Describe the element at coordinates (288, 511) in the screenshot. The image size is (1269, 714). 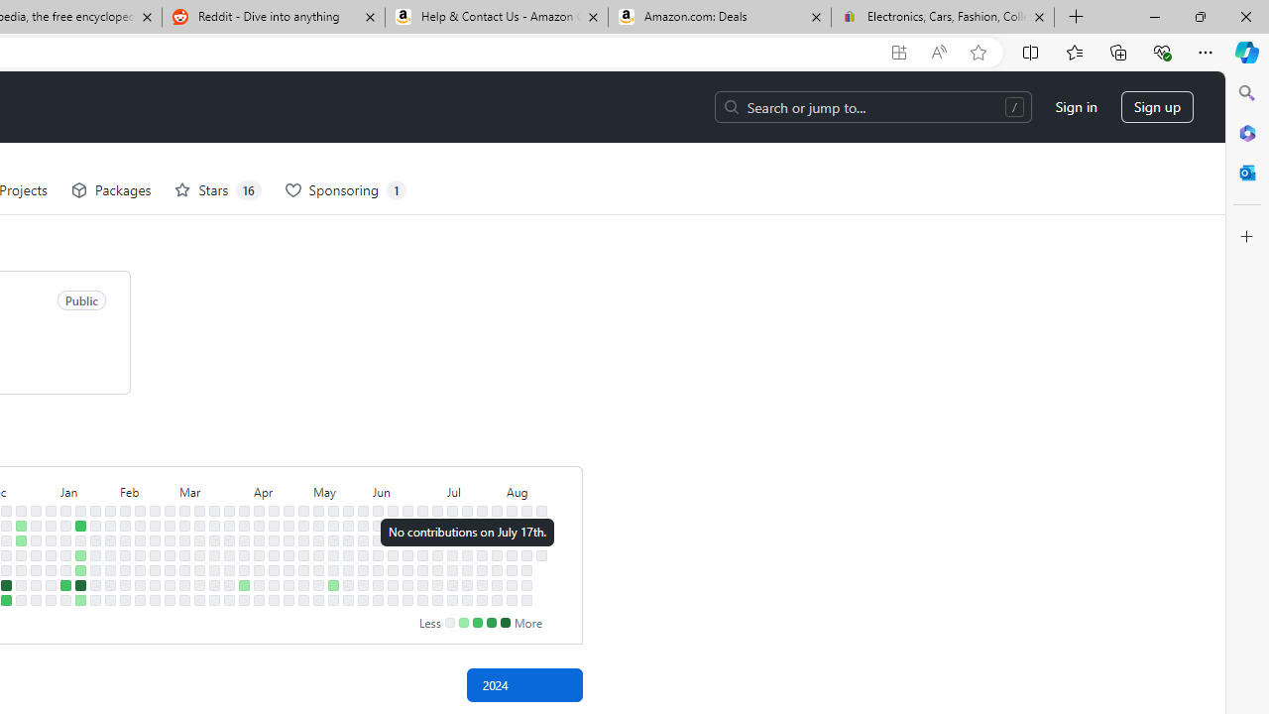
I see `No contributions on April 21st.` at that location.